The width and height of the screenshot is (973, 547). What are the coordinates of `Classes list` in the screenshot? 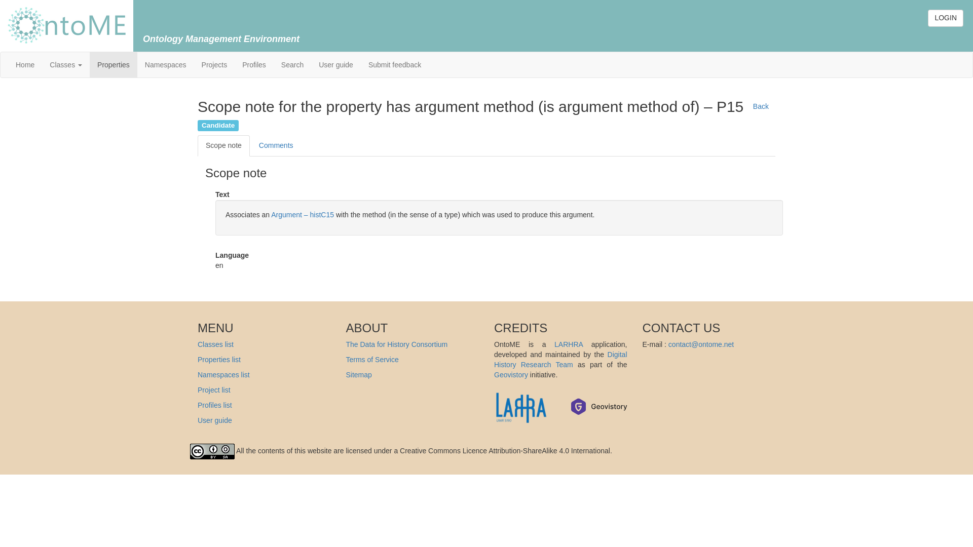 It's located at (215, 344).